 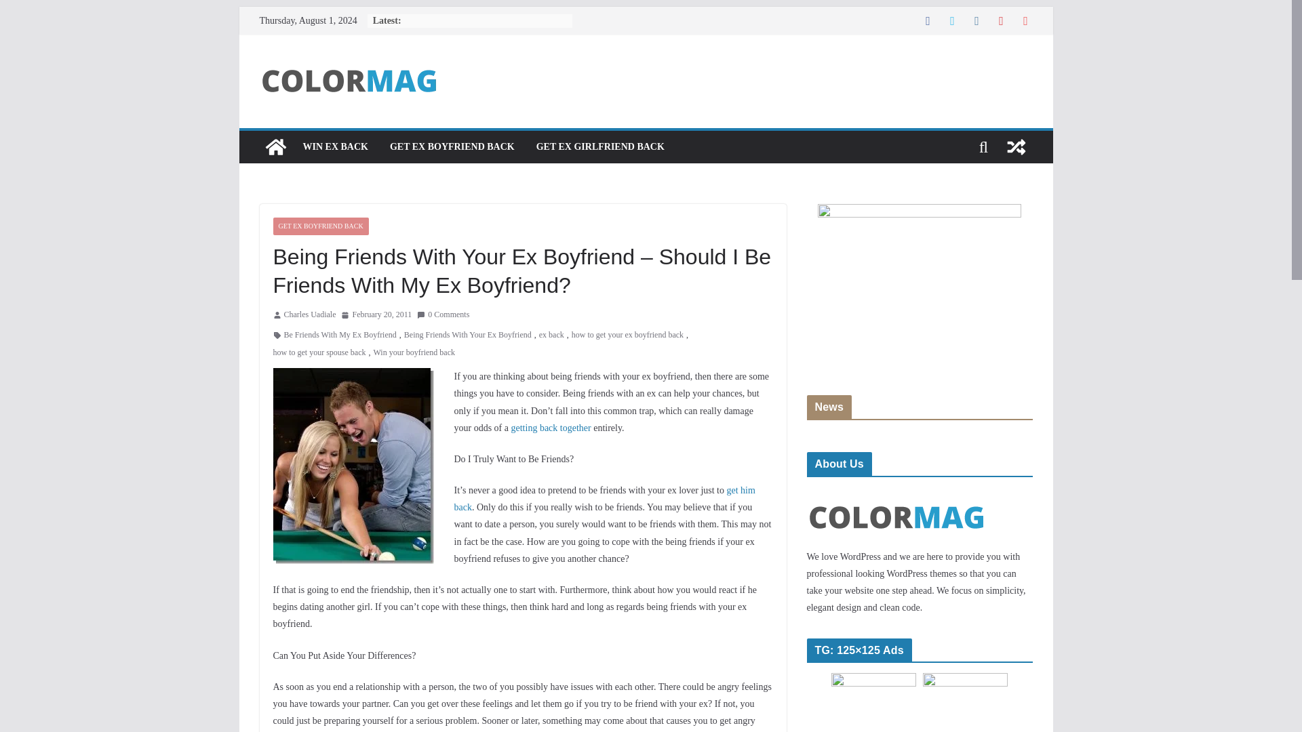 What do you see at coordinates (339, 335) in the screenshot?
I see `Be Friends With My Ex Boyfriend` at bounding box center [339, 335].